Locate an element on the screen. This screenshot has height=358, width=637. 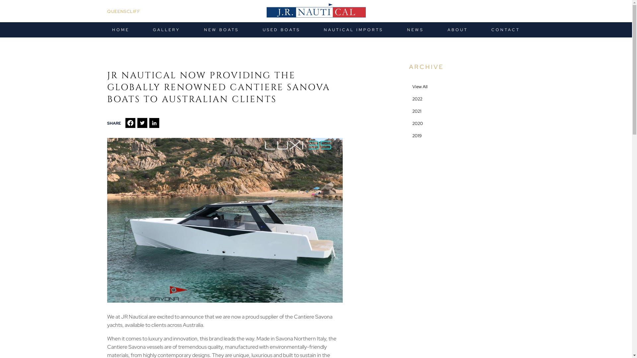
2019 is located at coordinates (467, 136).